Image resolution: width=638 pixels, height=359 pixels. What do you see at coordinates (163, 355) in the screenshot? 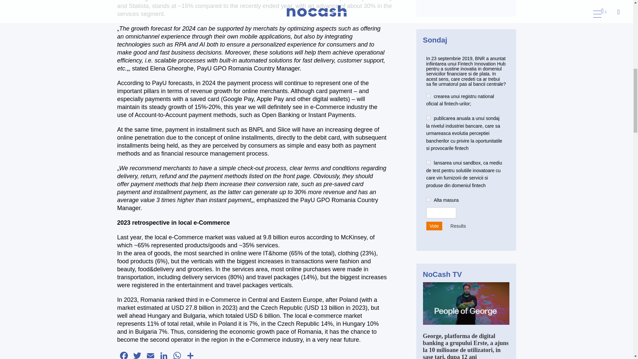
I see `LinkedIn` at bounding box center [163, 355].